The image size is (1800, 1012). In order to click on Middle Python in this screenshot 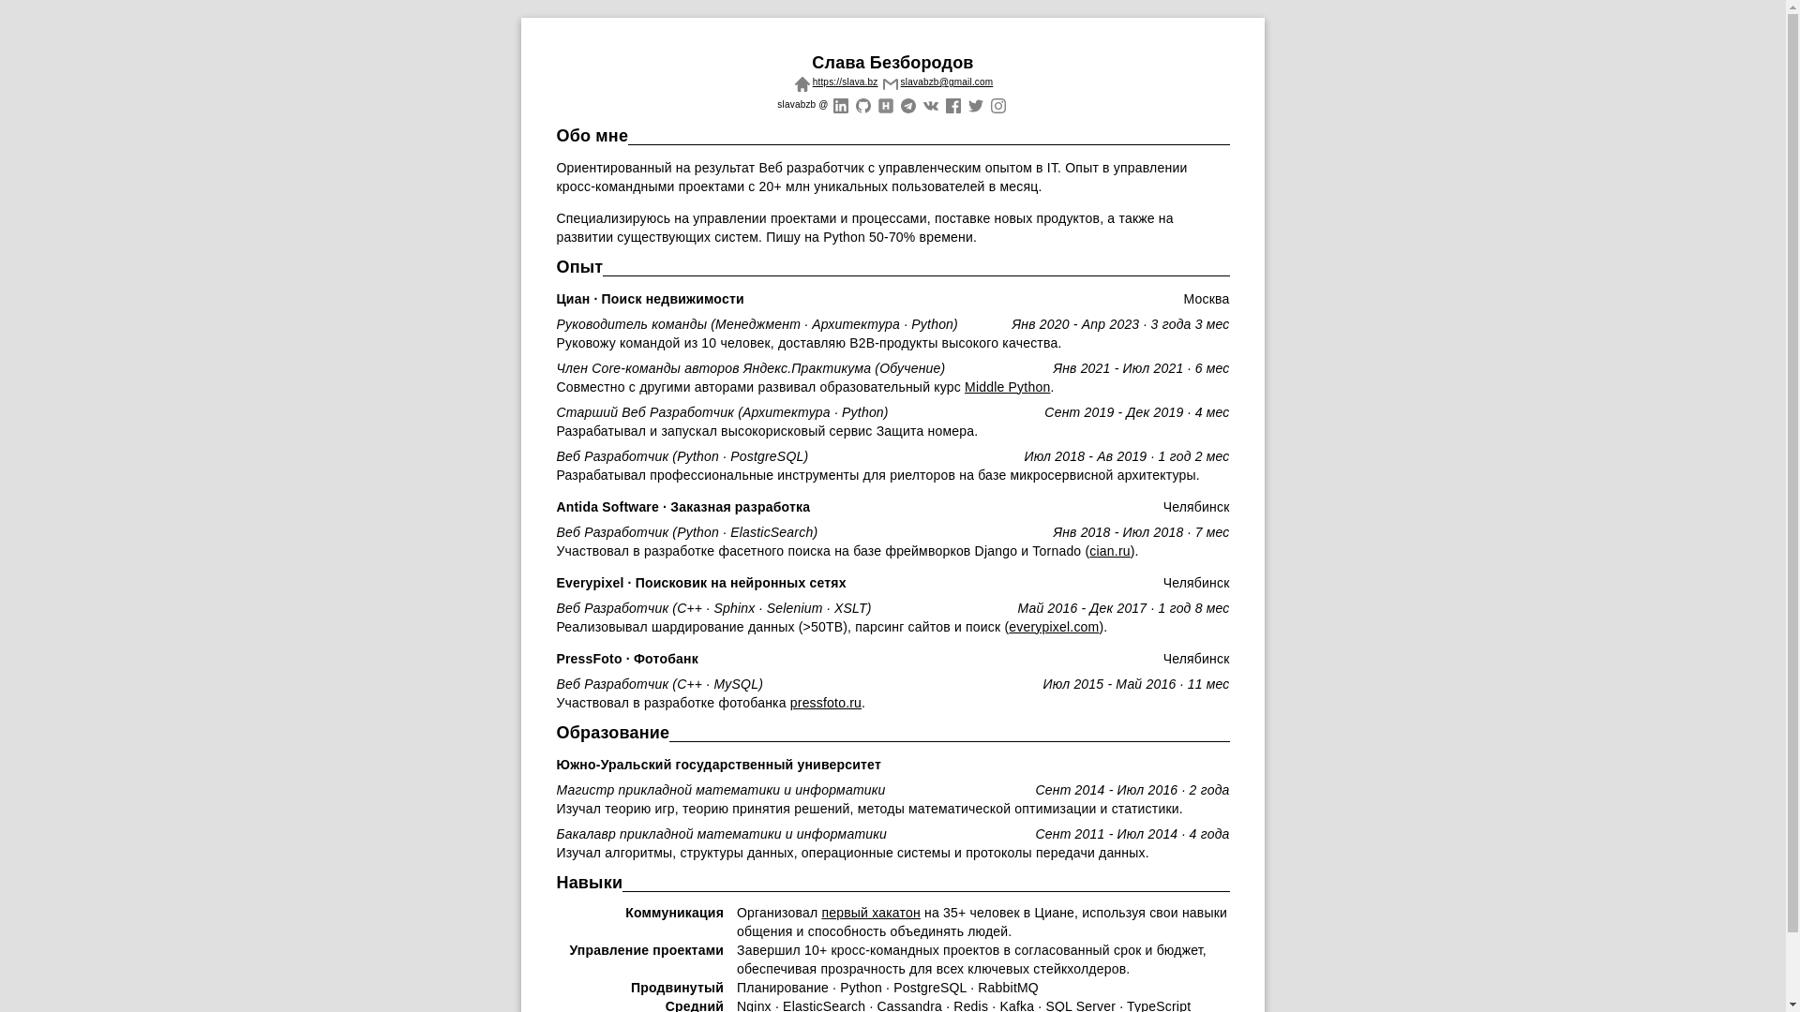, I will do `click(1007, 387)`.